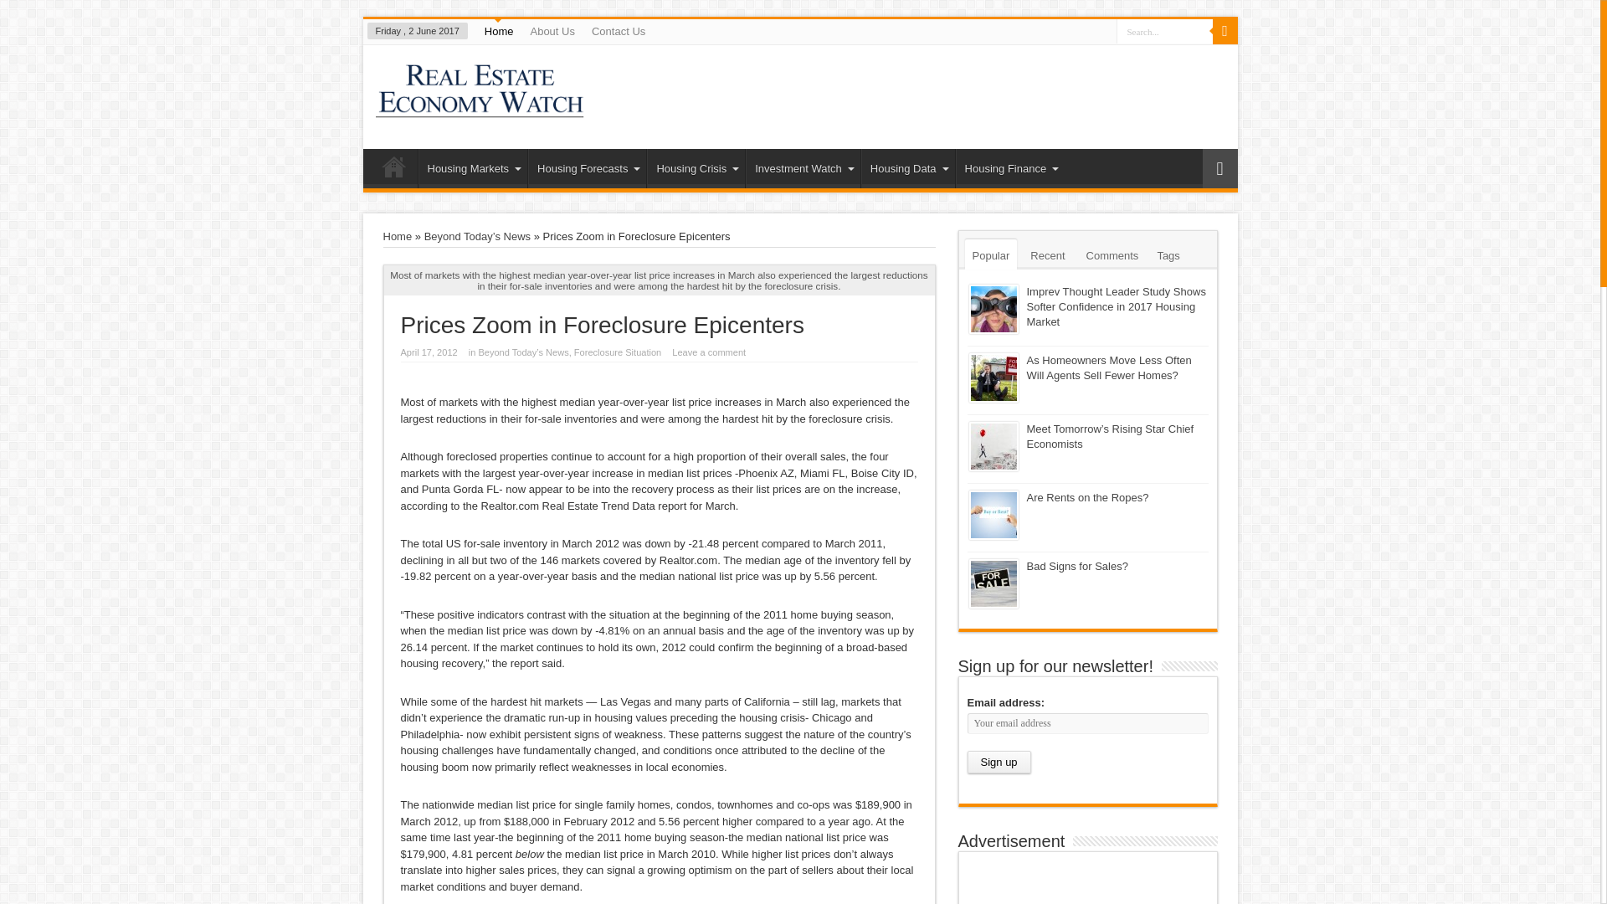  What do you see at coordinates (398, 236) in the screenshot?
I see `Home` at bounding box center [398, 236].